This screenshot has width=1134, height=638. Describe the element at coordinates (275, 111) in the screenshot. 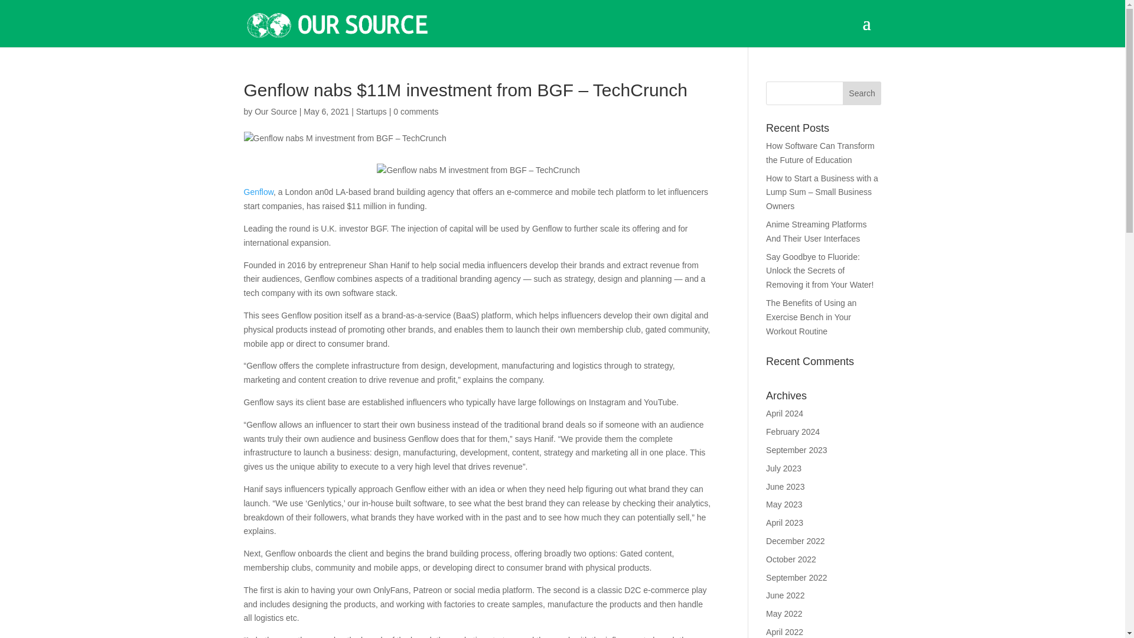

I see `Our Source` at that location.